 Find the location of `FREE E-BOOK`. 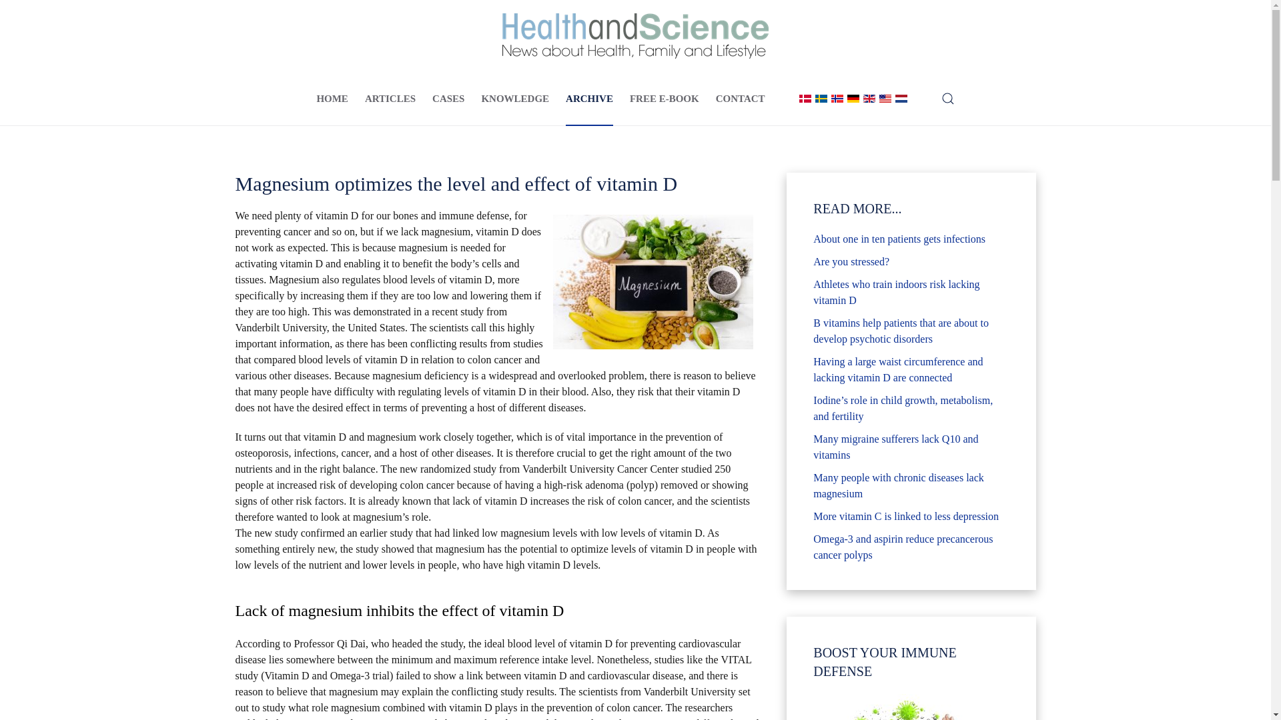

FREE E-BOOK is located at coordinates (665, 99).